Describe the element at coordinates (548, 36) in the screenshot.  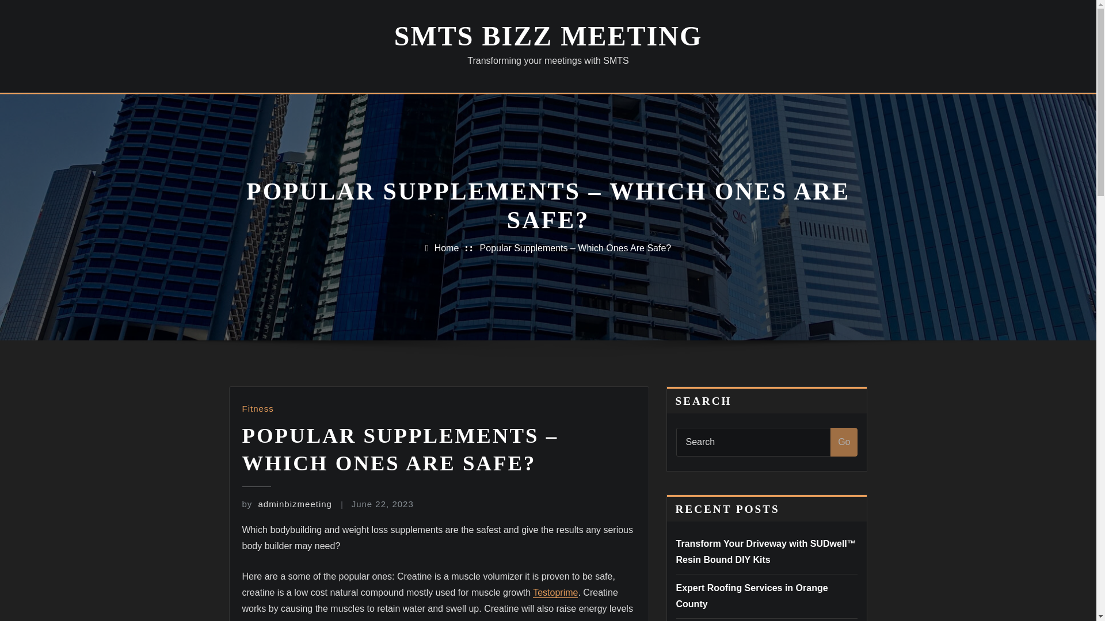
I see `SMTS BIZZ MEETING` at that location.